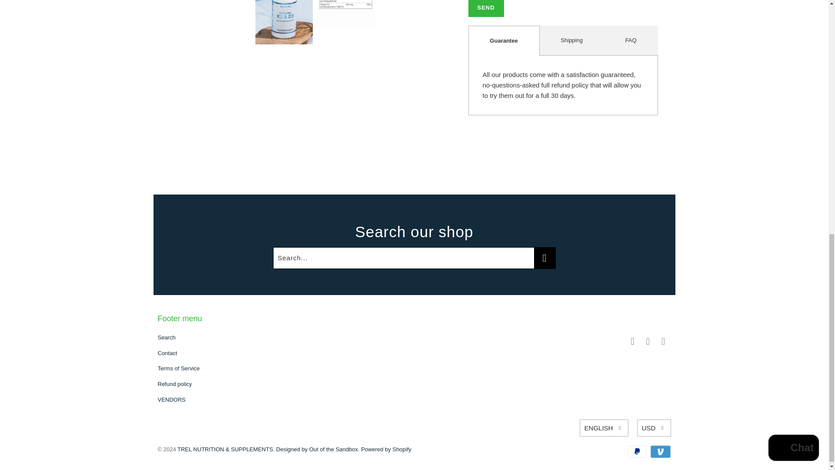 This screenshot has height=470, width=835. Describe the element at coordinates (638, 452) in the screenshot. I see `PayPal` at that location.